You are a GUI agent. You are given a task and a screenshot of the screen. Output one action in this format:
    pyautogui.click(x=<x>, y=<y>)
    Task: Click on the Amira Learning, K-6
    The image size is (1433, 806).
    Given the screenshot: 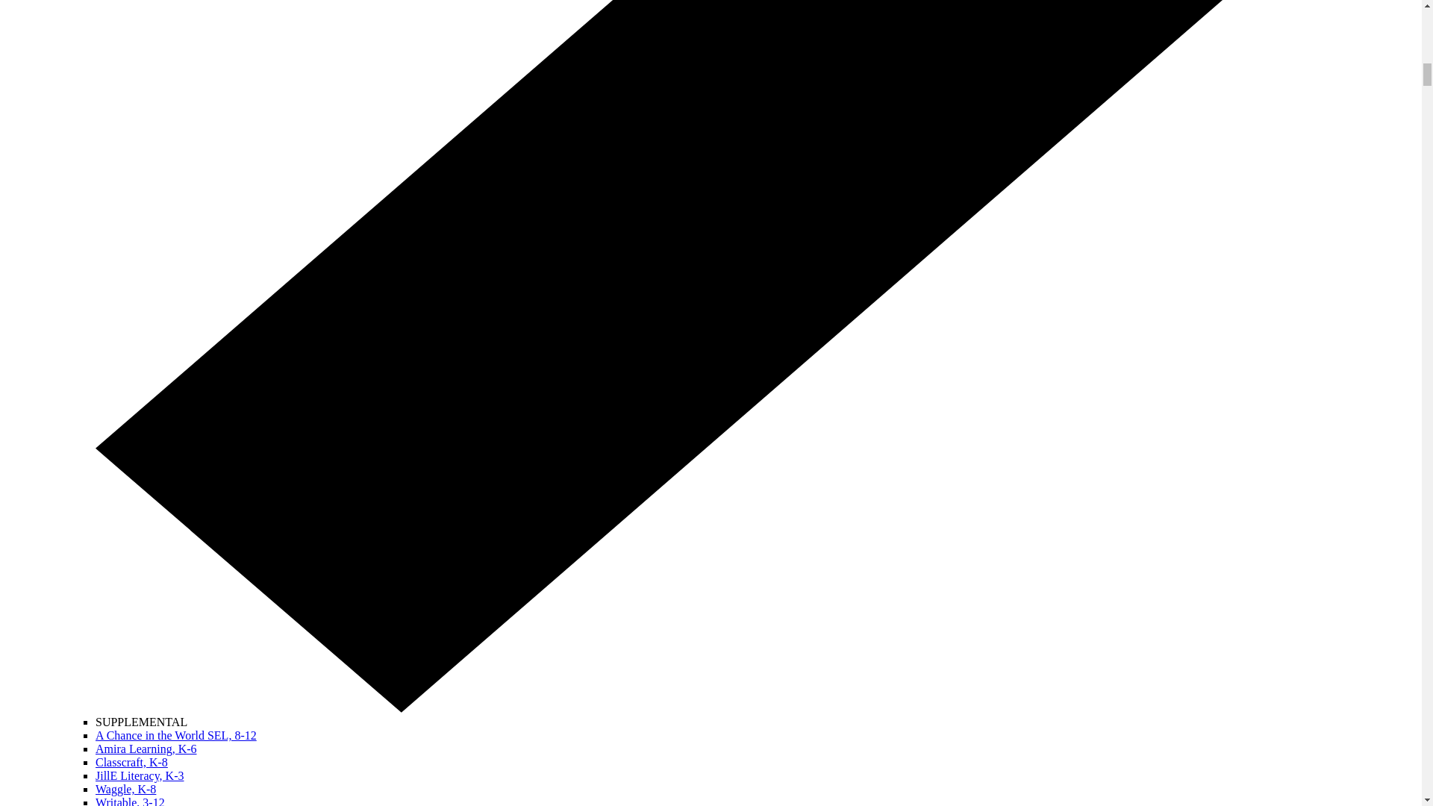 What is the action you would take?
    pyautogui.click(x=146, y=748)
    